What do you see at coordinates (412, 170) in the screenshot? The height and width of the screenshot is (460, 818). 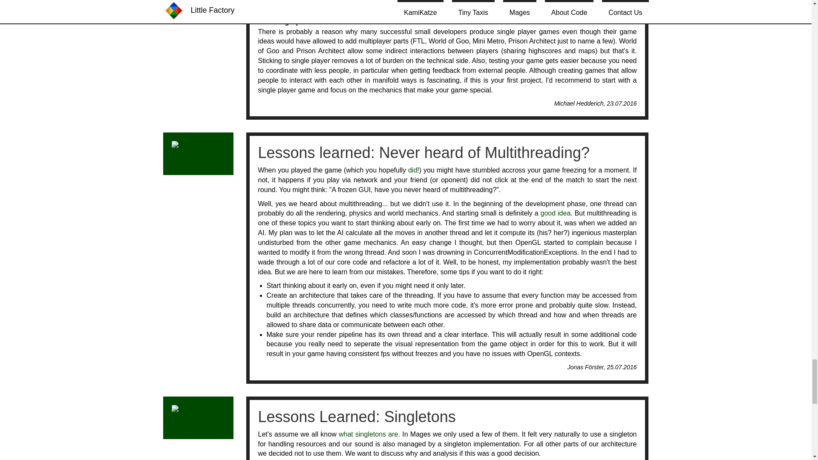 I see `did` at bounding box center [412, 170].